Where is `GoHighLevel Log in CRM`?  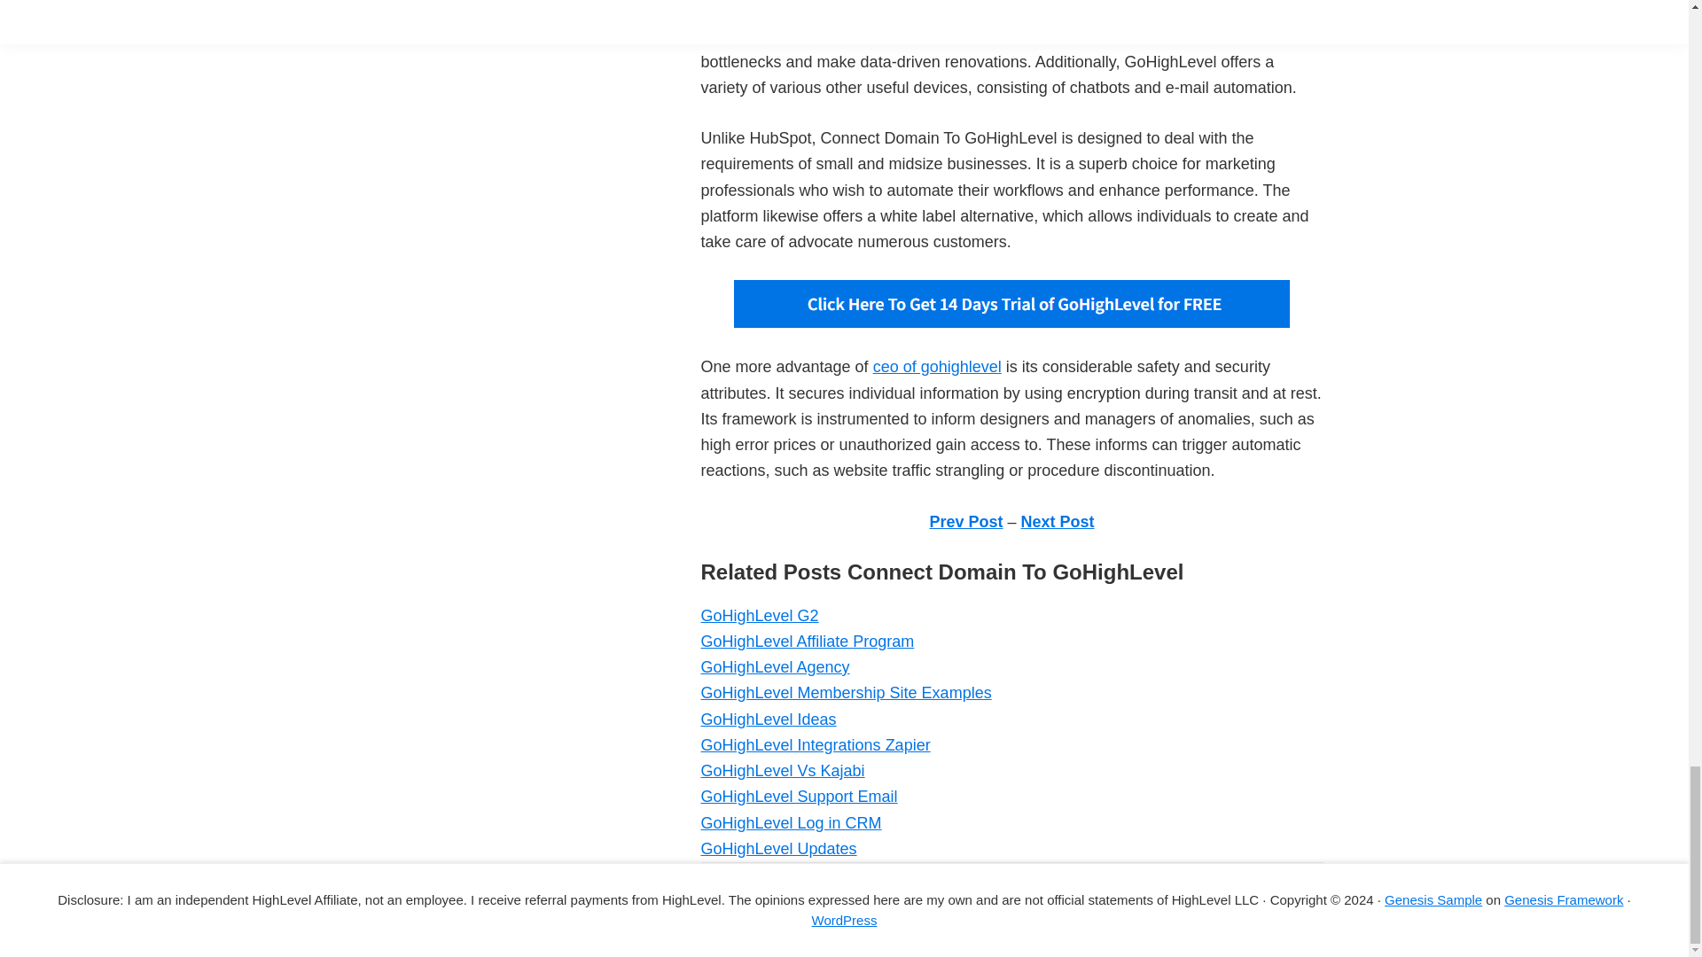 GoHighLevel Log in CRM is located at coordinates (791, 822).